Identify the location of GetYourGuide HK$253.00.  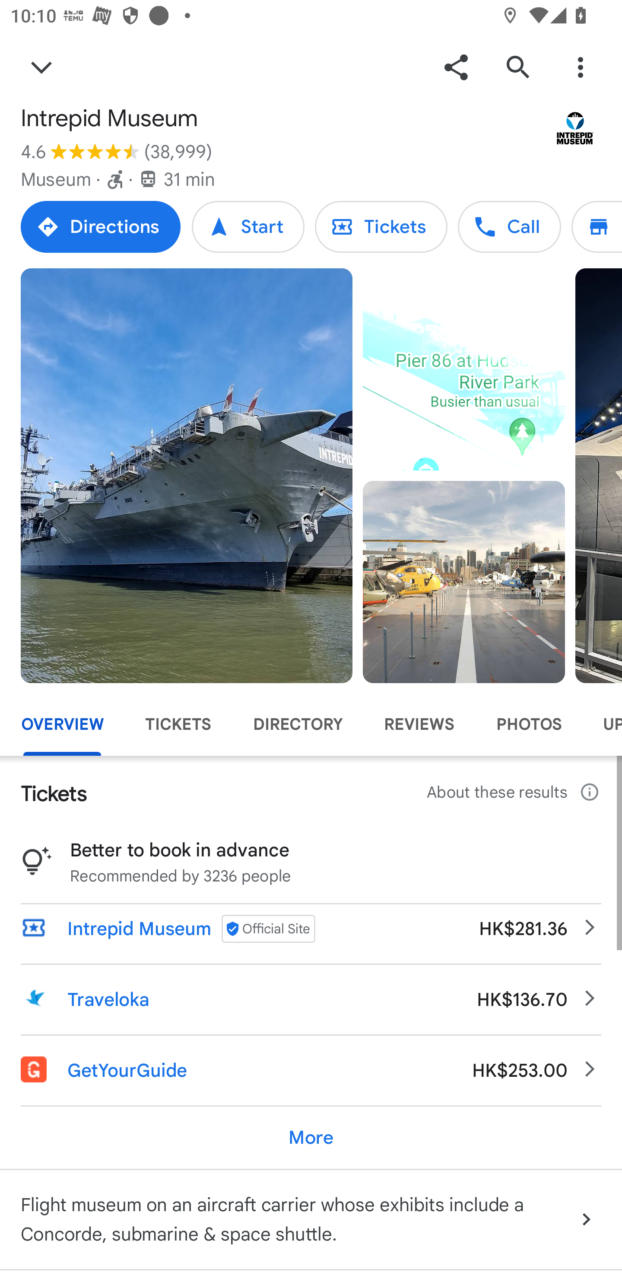
(311, 1070).